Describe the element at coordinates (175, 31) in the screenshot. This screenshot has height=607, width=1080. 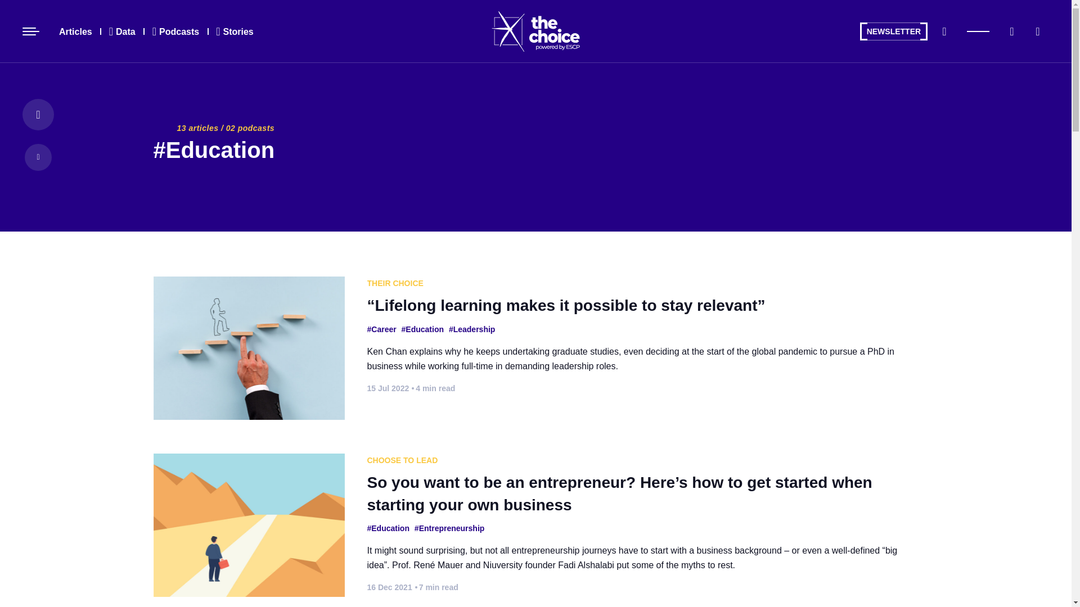
I see `Podcasts` at that location.